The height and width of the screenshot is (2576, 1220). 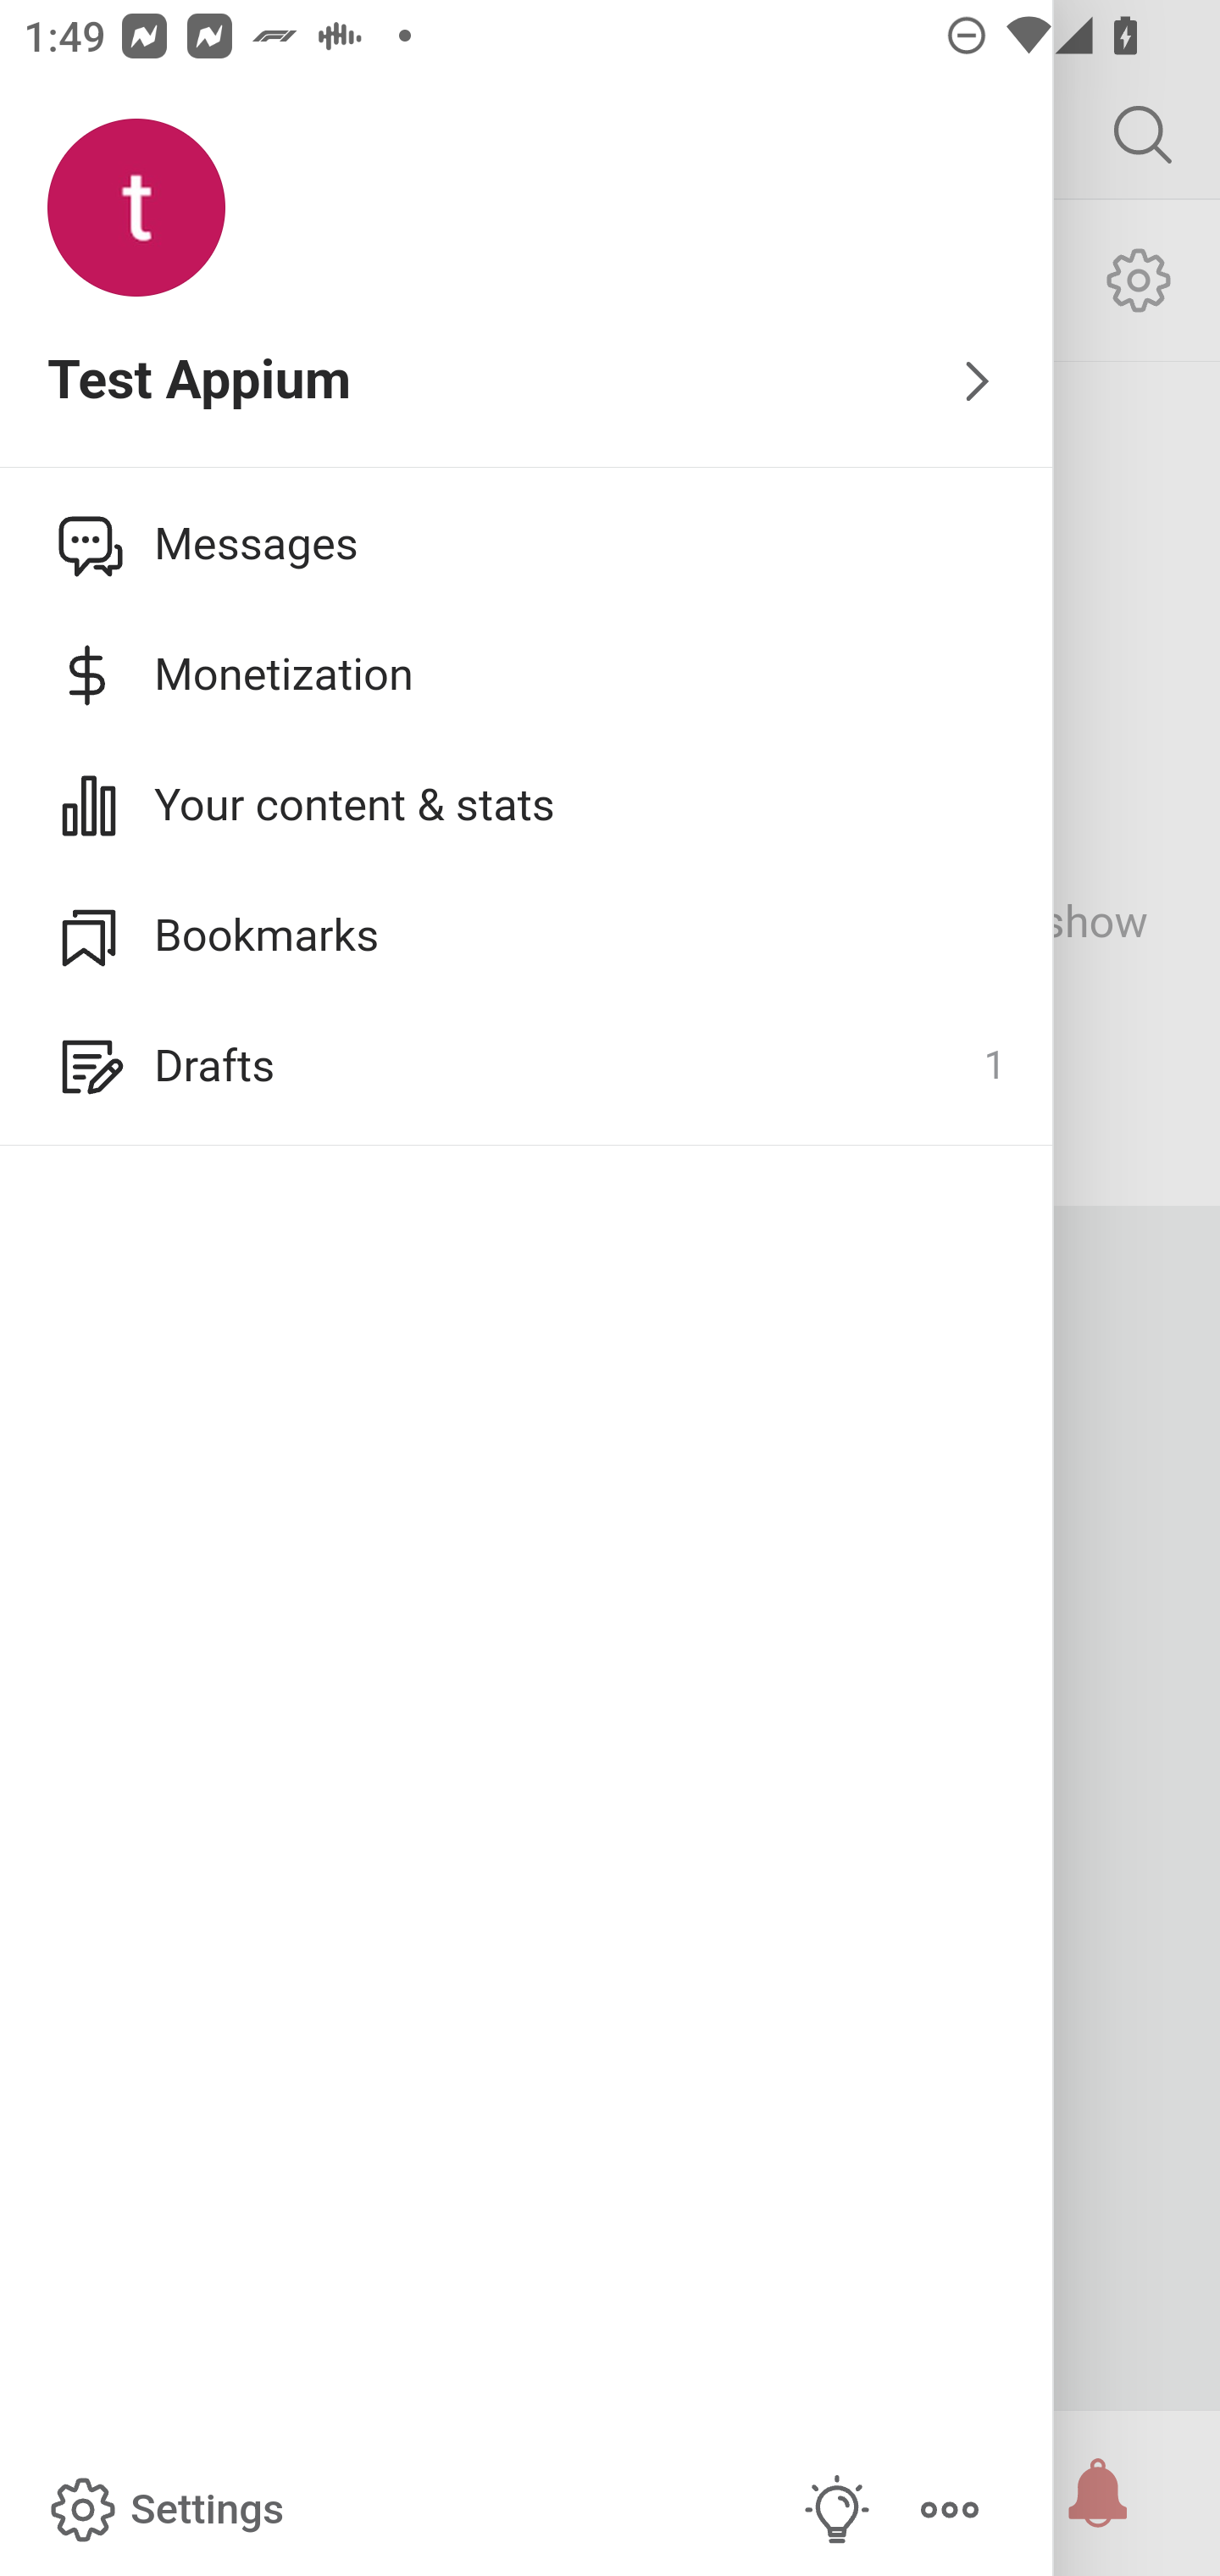 I want to click on Messages, so click(x=527, y=543).